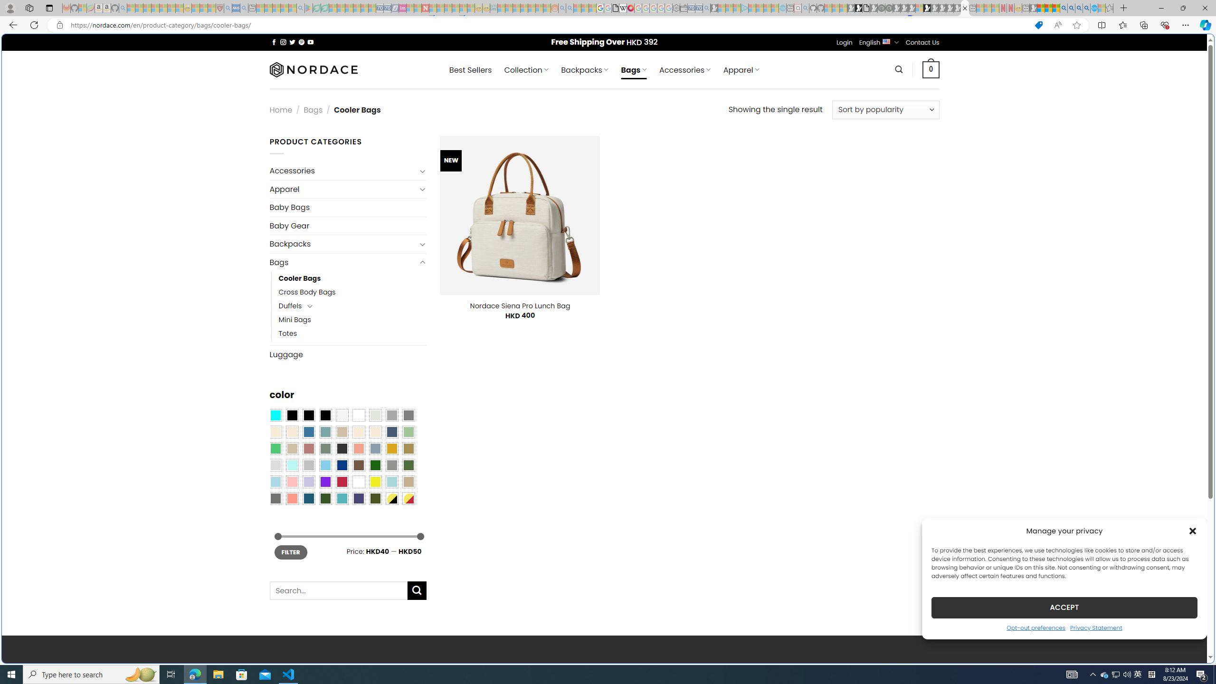  Describe the element at coordinates (275, 482) in the screenshot. I see `Light Blue` at that location.